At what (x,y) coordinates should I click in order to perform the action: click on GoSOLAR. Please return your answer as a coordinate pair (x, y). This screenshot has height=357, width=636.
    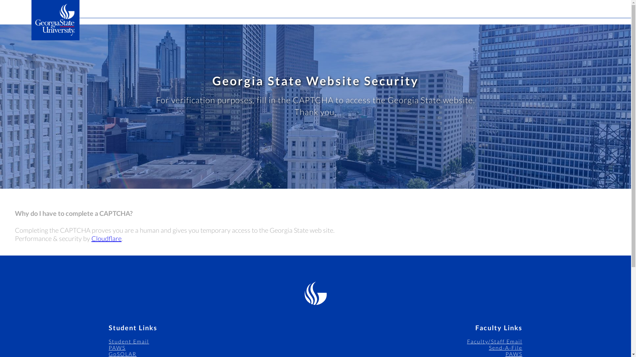
    Looking at the image, I should click on (123, 354).